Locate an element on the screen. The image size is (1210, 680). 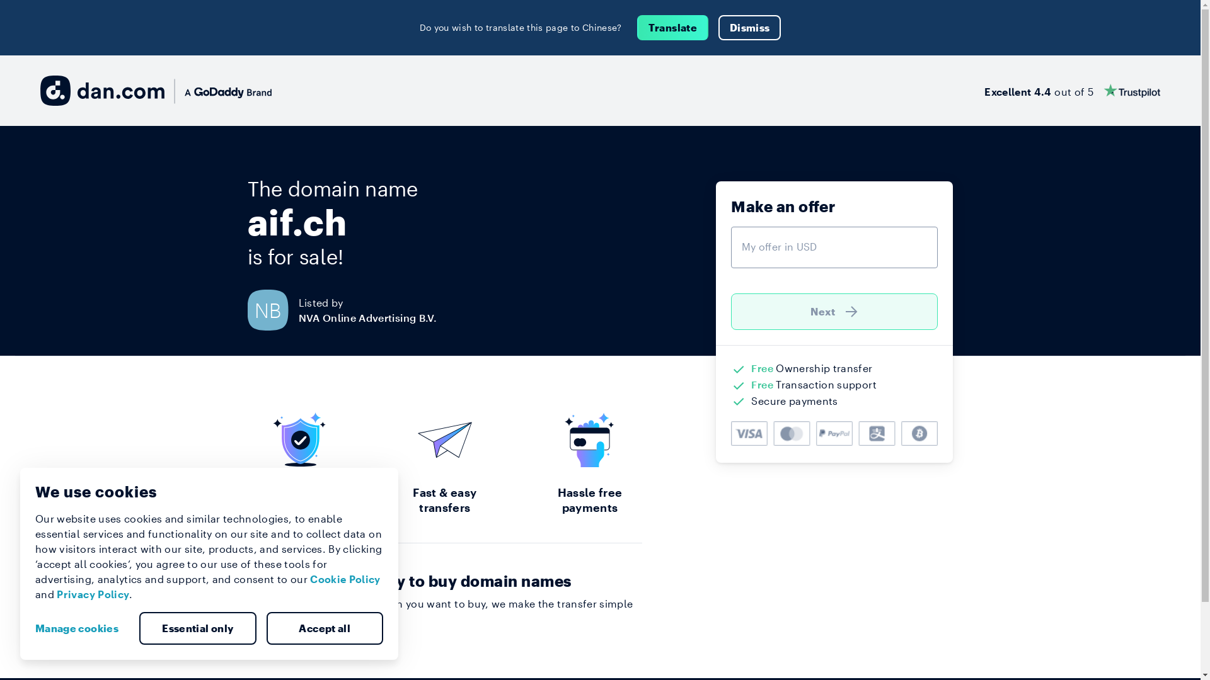
Dismiss is located at coordinates (750, 28).